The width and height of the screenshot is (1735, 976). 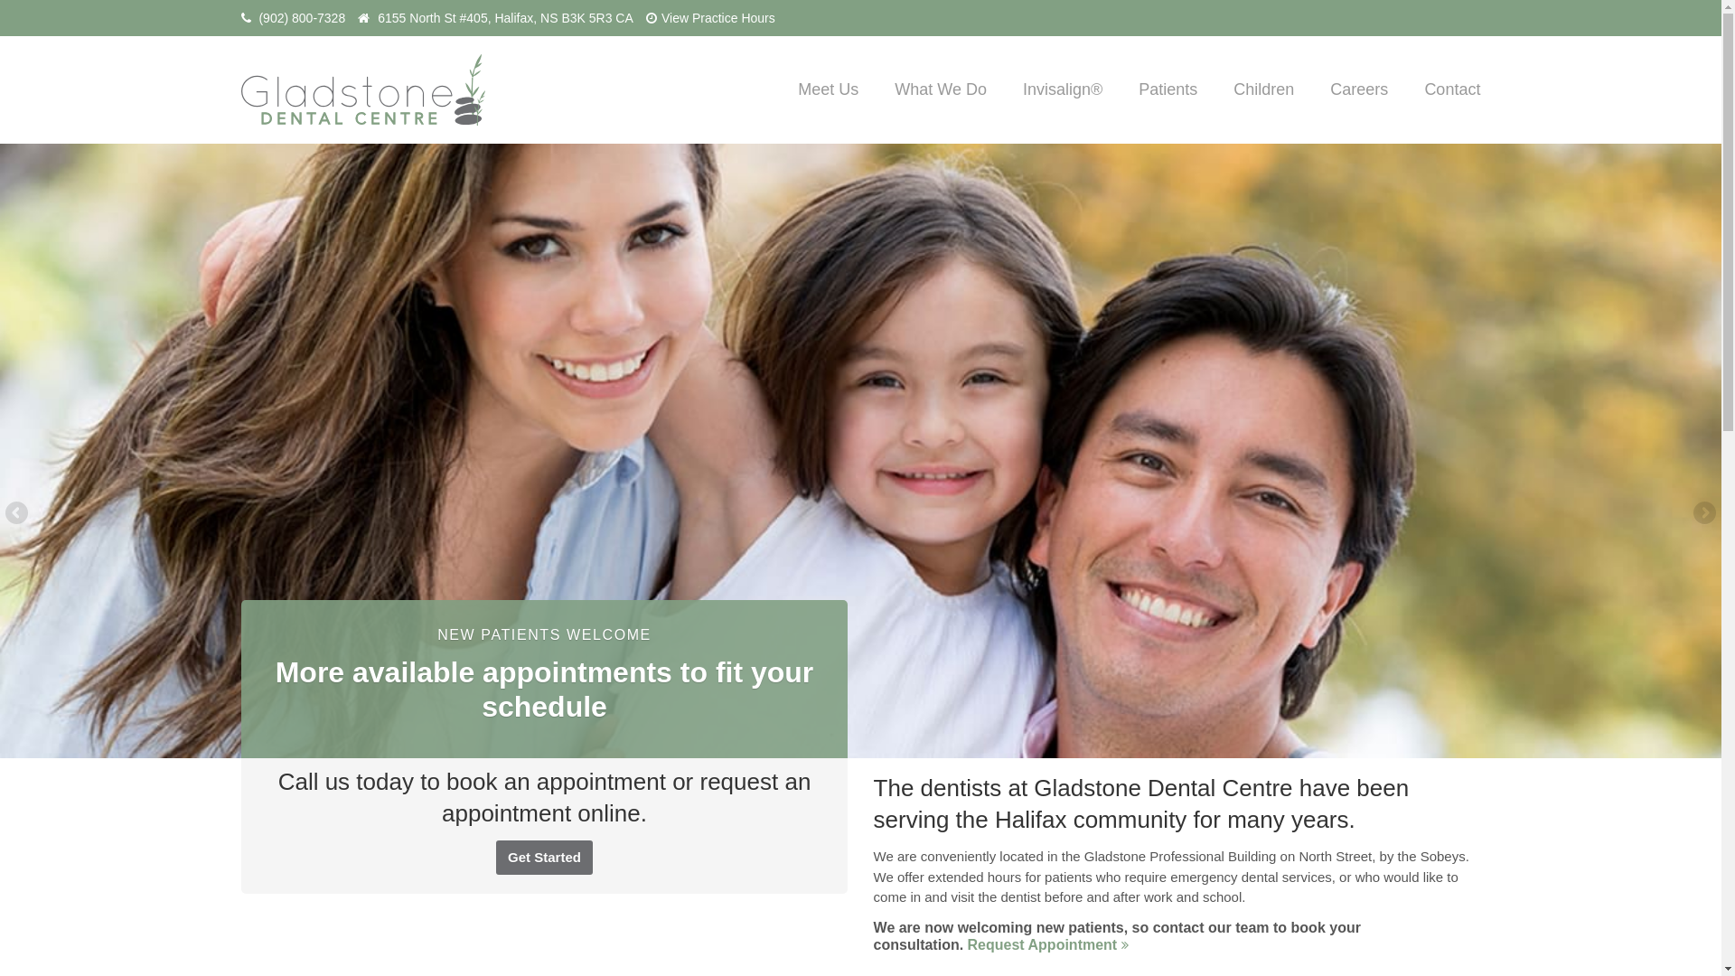 What do you see at coordinates (1703, 514) in the screenshot?
I see `Next` at bounding box center [1703, 514].